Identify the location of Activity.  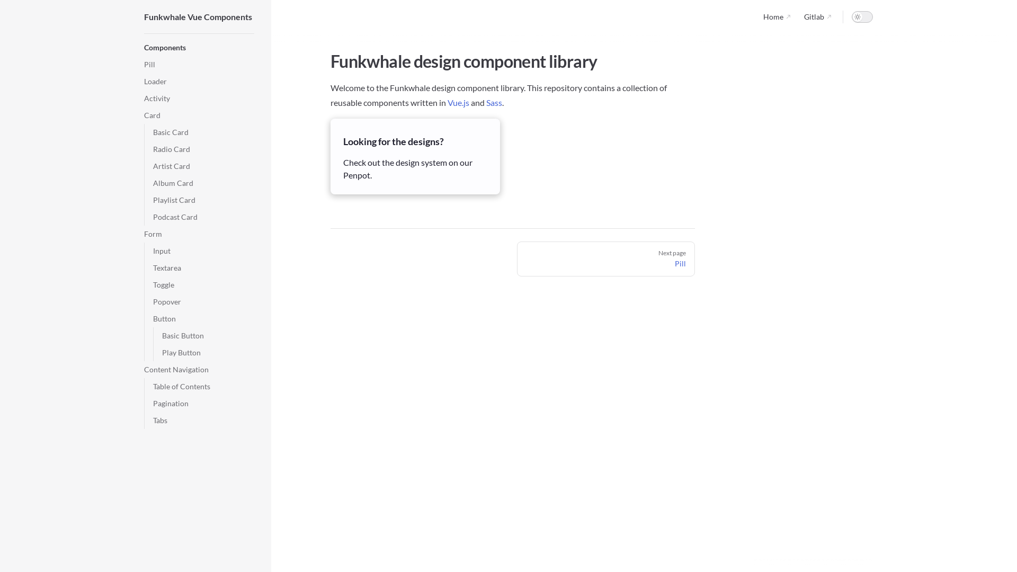
(199, 99).